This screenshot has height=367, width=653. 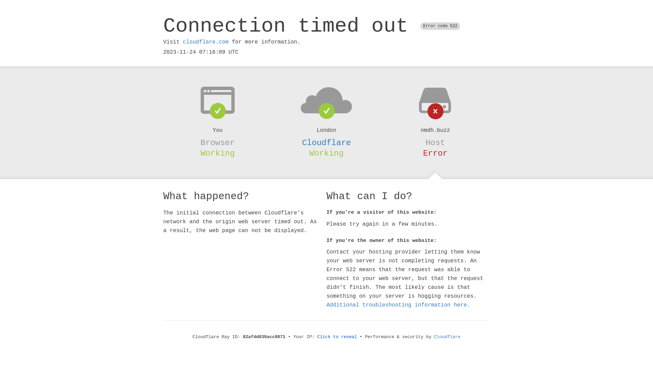 I want to click on cloudflare.com, so click(x=206, y=42).